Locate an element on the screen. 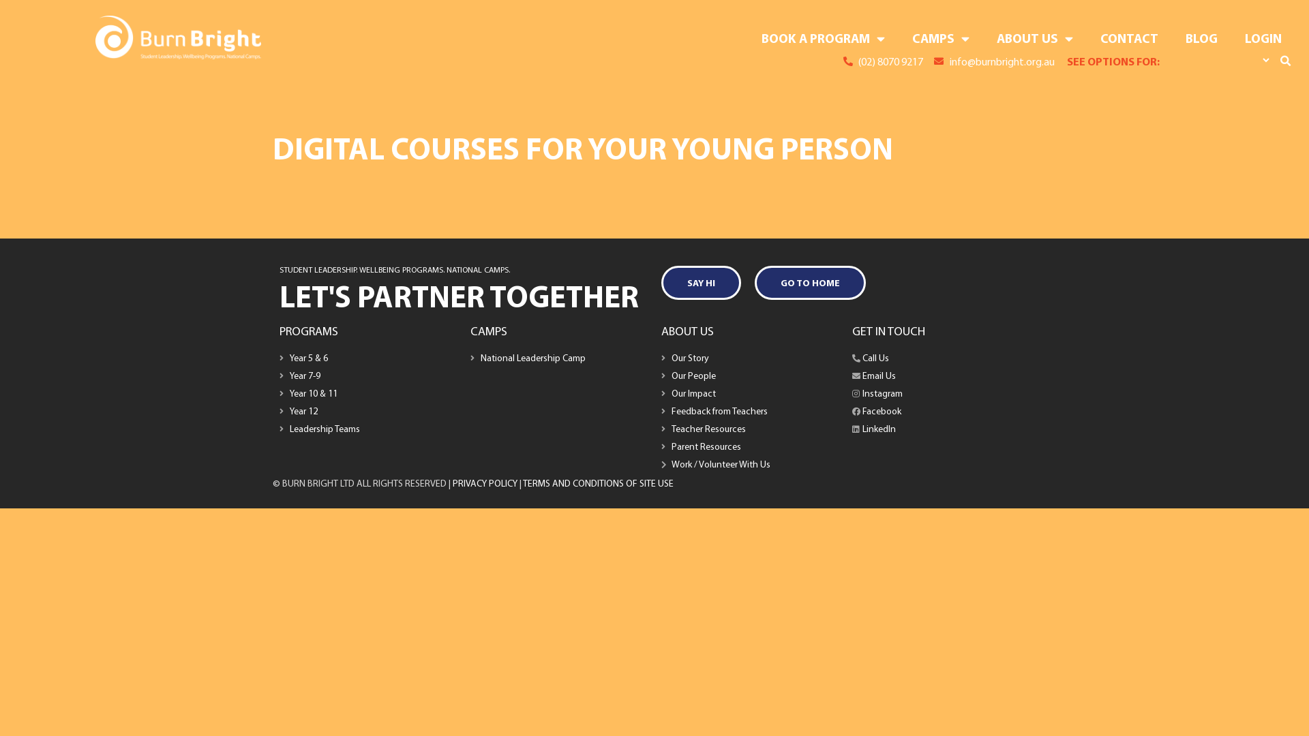 The width and height of the screenshot is (1309, 736). Parent Resources is located at coordinates (750, 447).